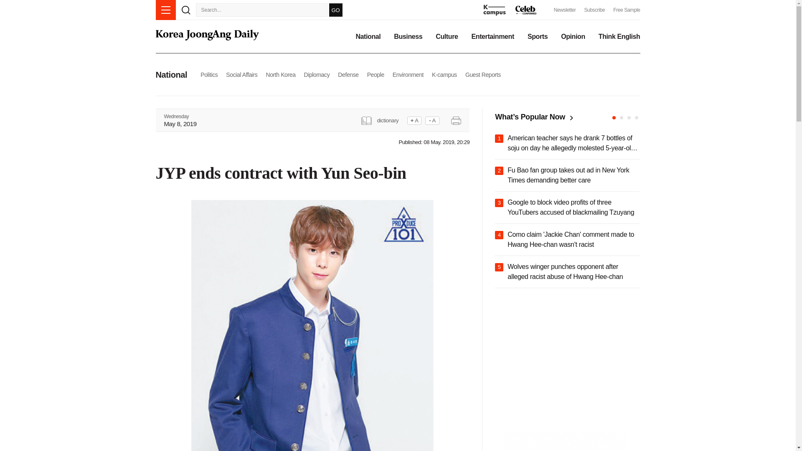  What do you see at coordinates (565, 10) in the screenshot?
I see `Newsletter` at bounding box center [565, 10].